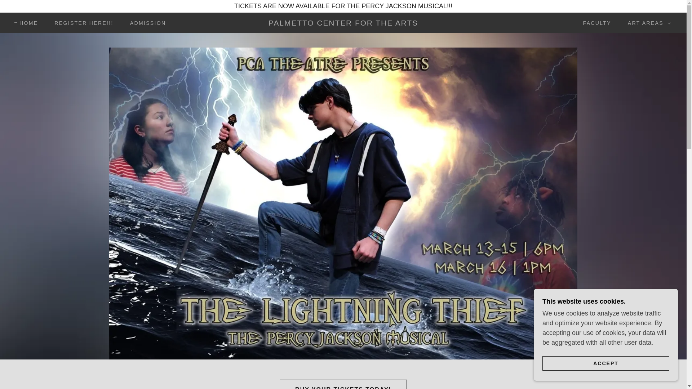 This screenshot has height=389, width=692. What do you see at coordinates (594, 23) in the screenshot?
I see `FACULTY` at bounding box center [594, 23].